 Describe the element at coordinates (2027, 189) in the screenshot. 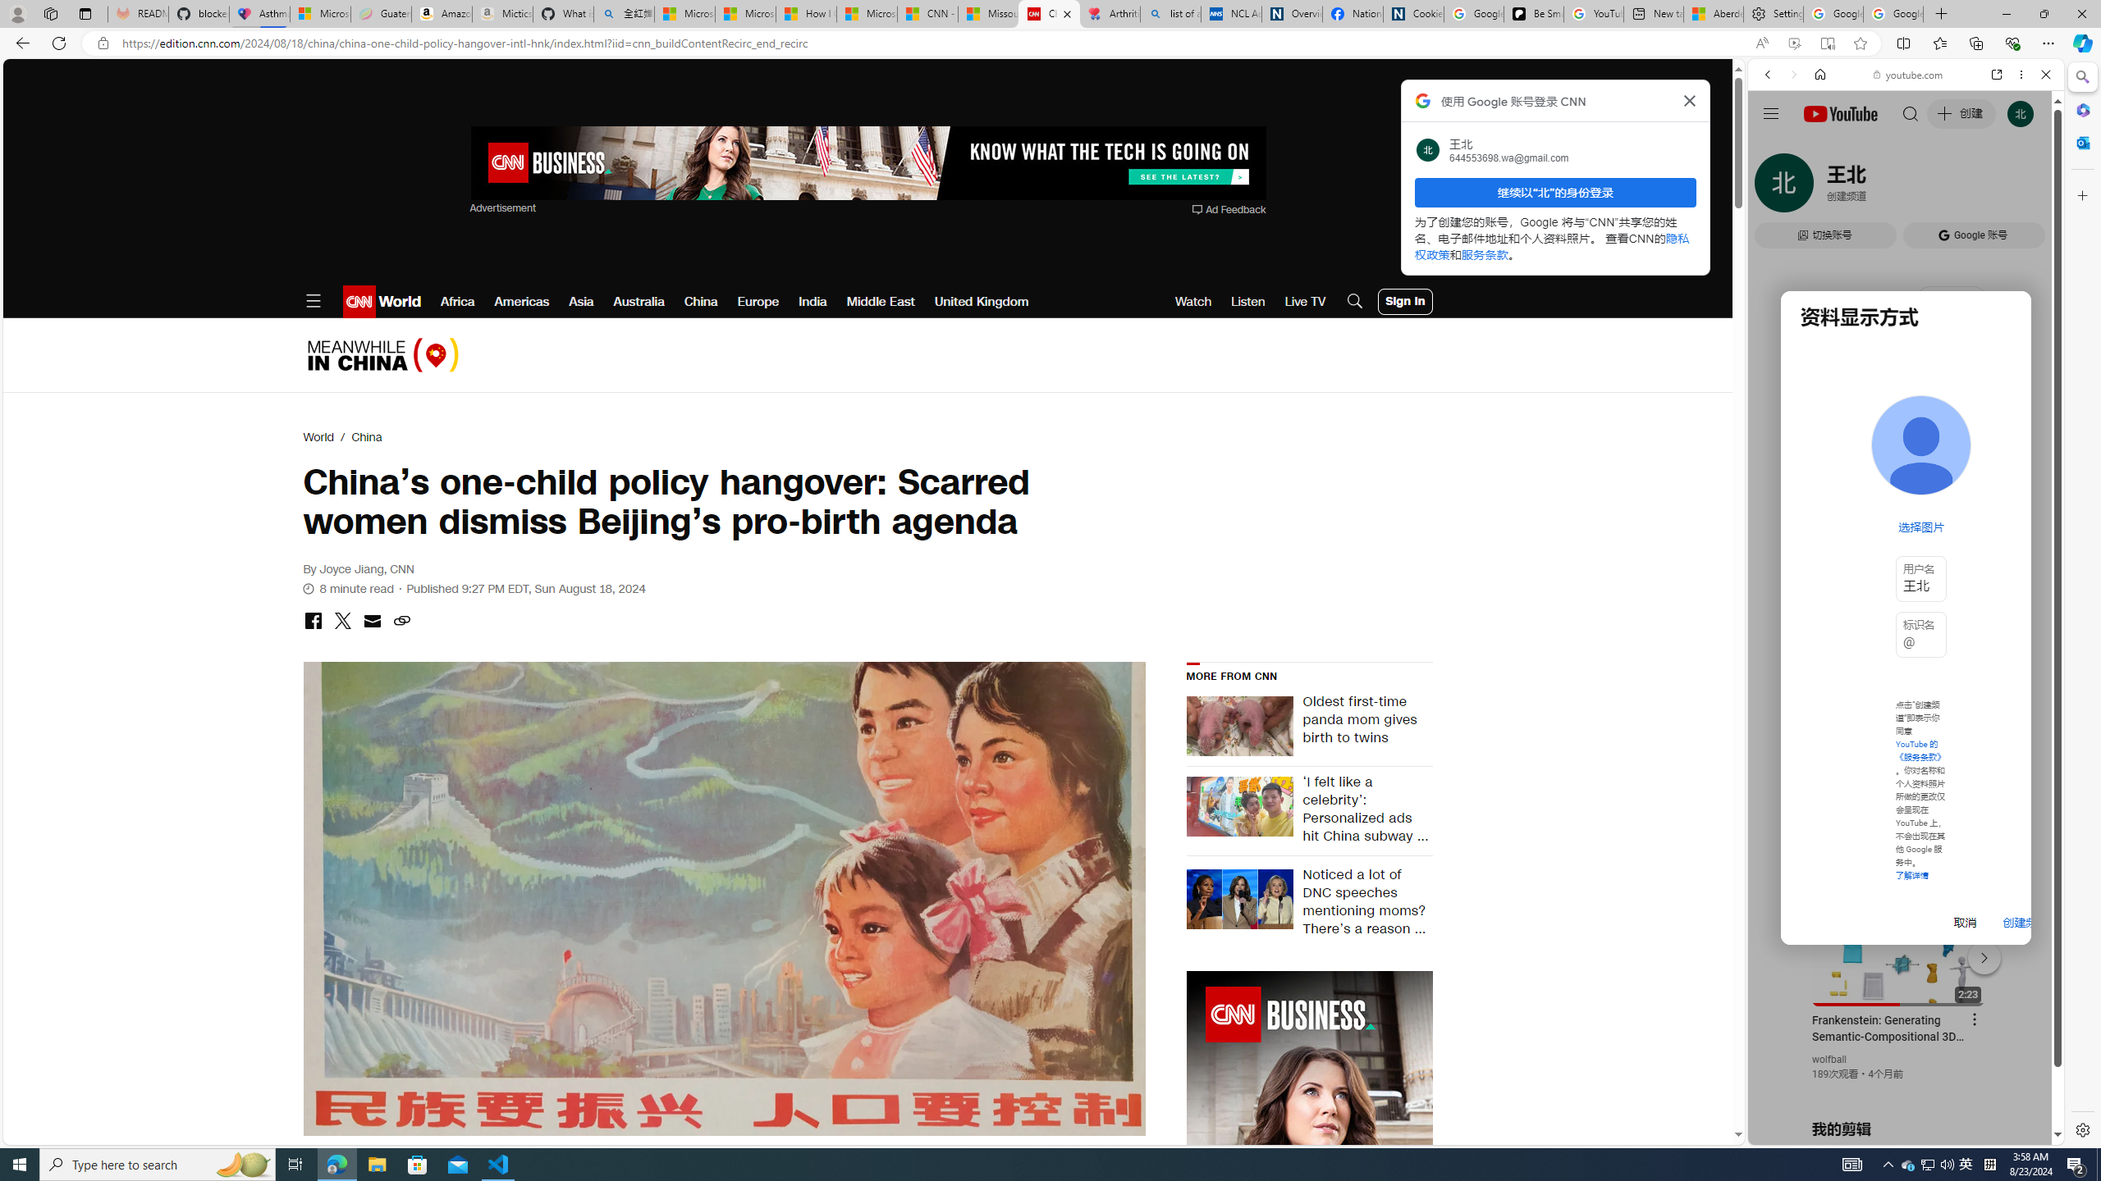

I see `Class: b_serphb` at that location.